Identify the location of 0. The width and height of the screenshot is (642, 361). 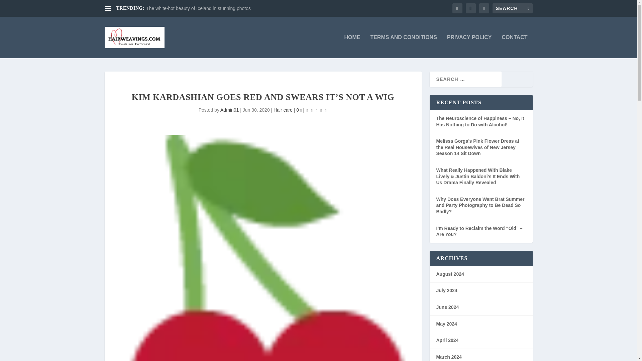
(299, 110).